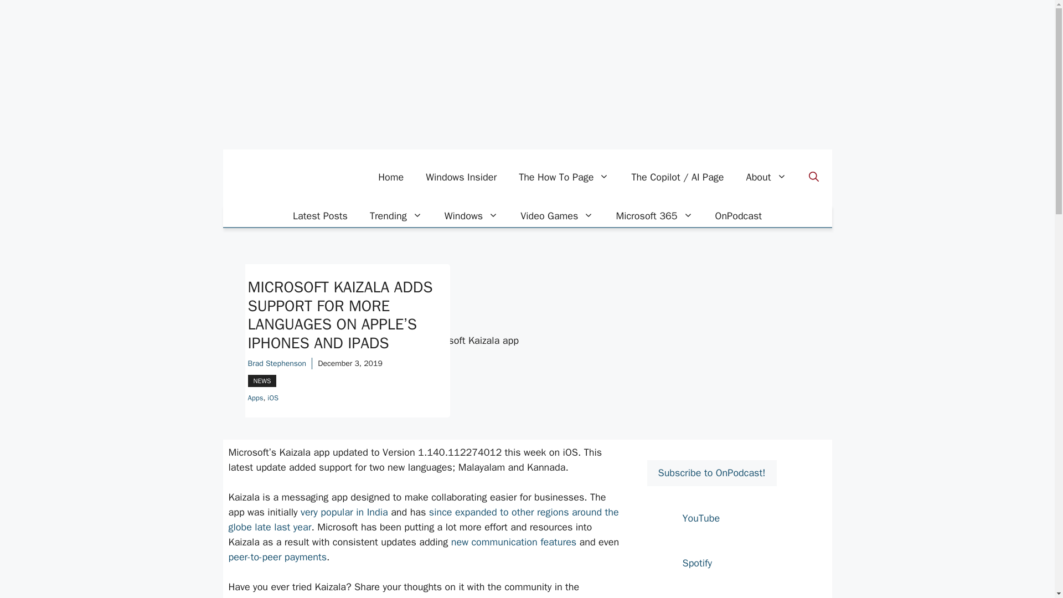 The width and height of the screenshot is (1063, 598). I want to click on About, so click(766, 177).